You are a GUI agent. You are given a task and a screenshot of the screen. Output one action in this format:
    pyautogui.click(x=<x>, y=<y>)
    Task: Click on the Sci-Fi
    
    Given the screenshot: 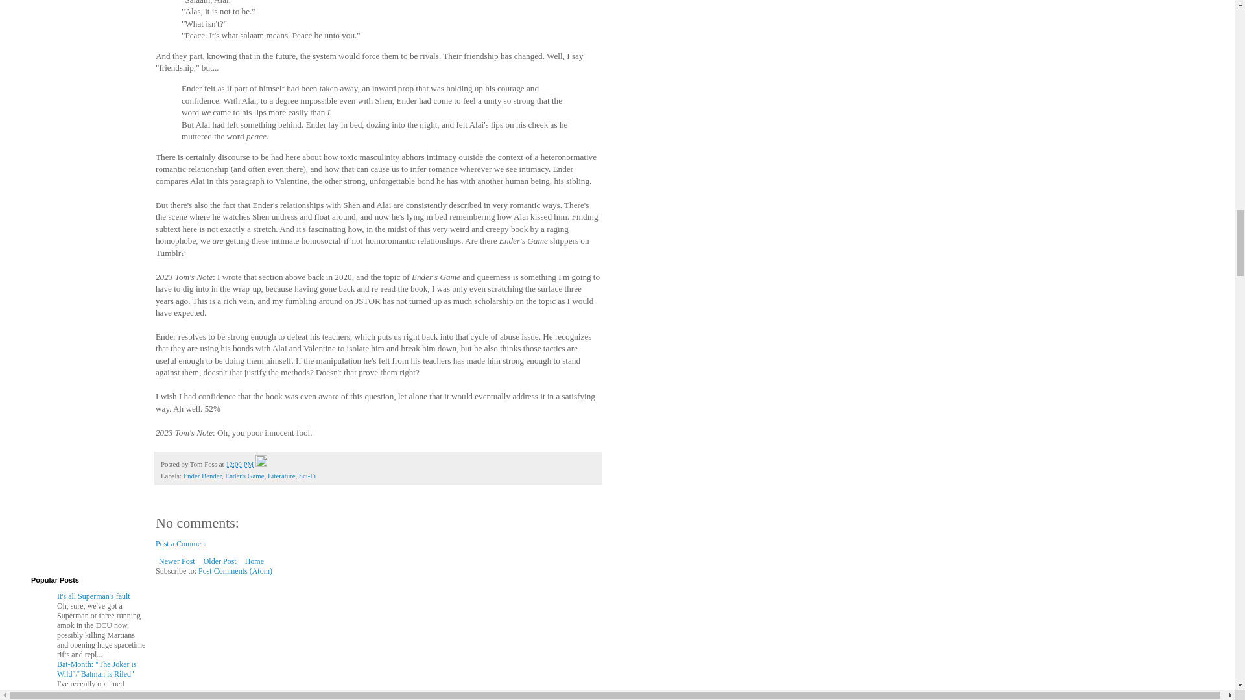 What is the action you would take?
    pyautogui.click(x=307, y=475)
    